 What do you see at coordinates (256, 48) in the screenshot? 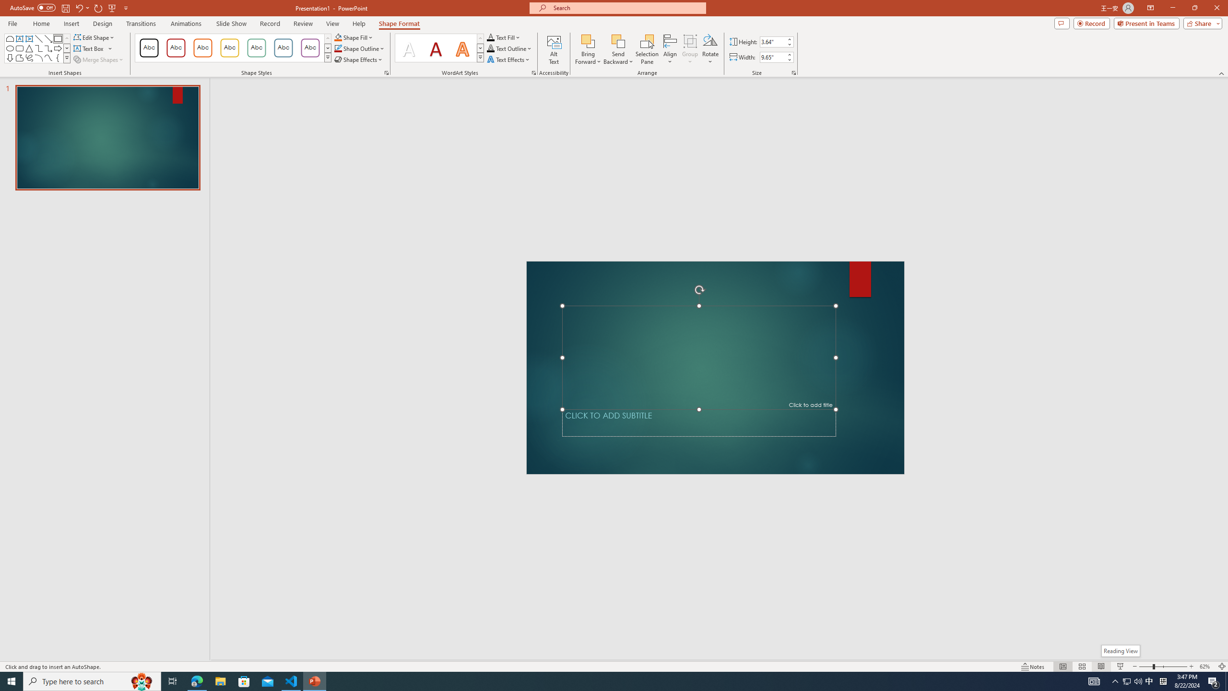
I see `Colored Outline - Green, Accent 4` at bounding box center [256, 48].